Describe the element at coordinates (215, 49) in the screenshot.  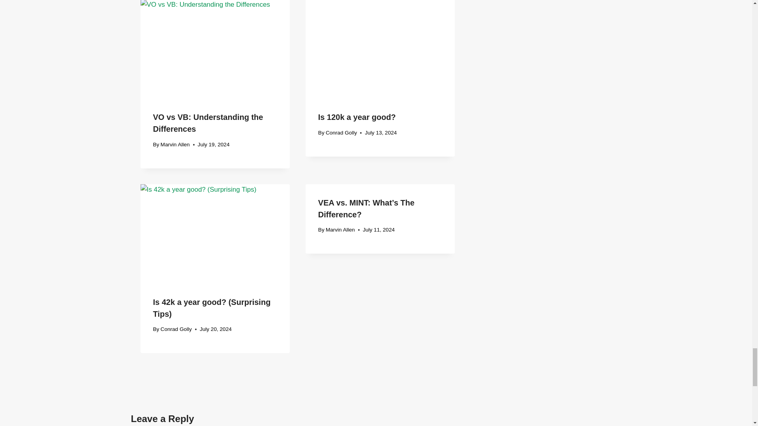
I see `VO vs VB: Understanding the Differences 10` at that location.